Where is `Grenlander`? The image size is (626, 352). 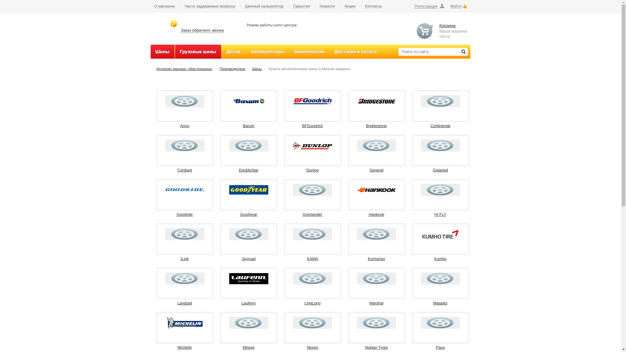 Grenlander is located at coordinates (312, 190).